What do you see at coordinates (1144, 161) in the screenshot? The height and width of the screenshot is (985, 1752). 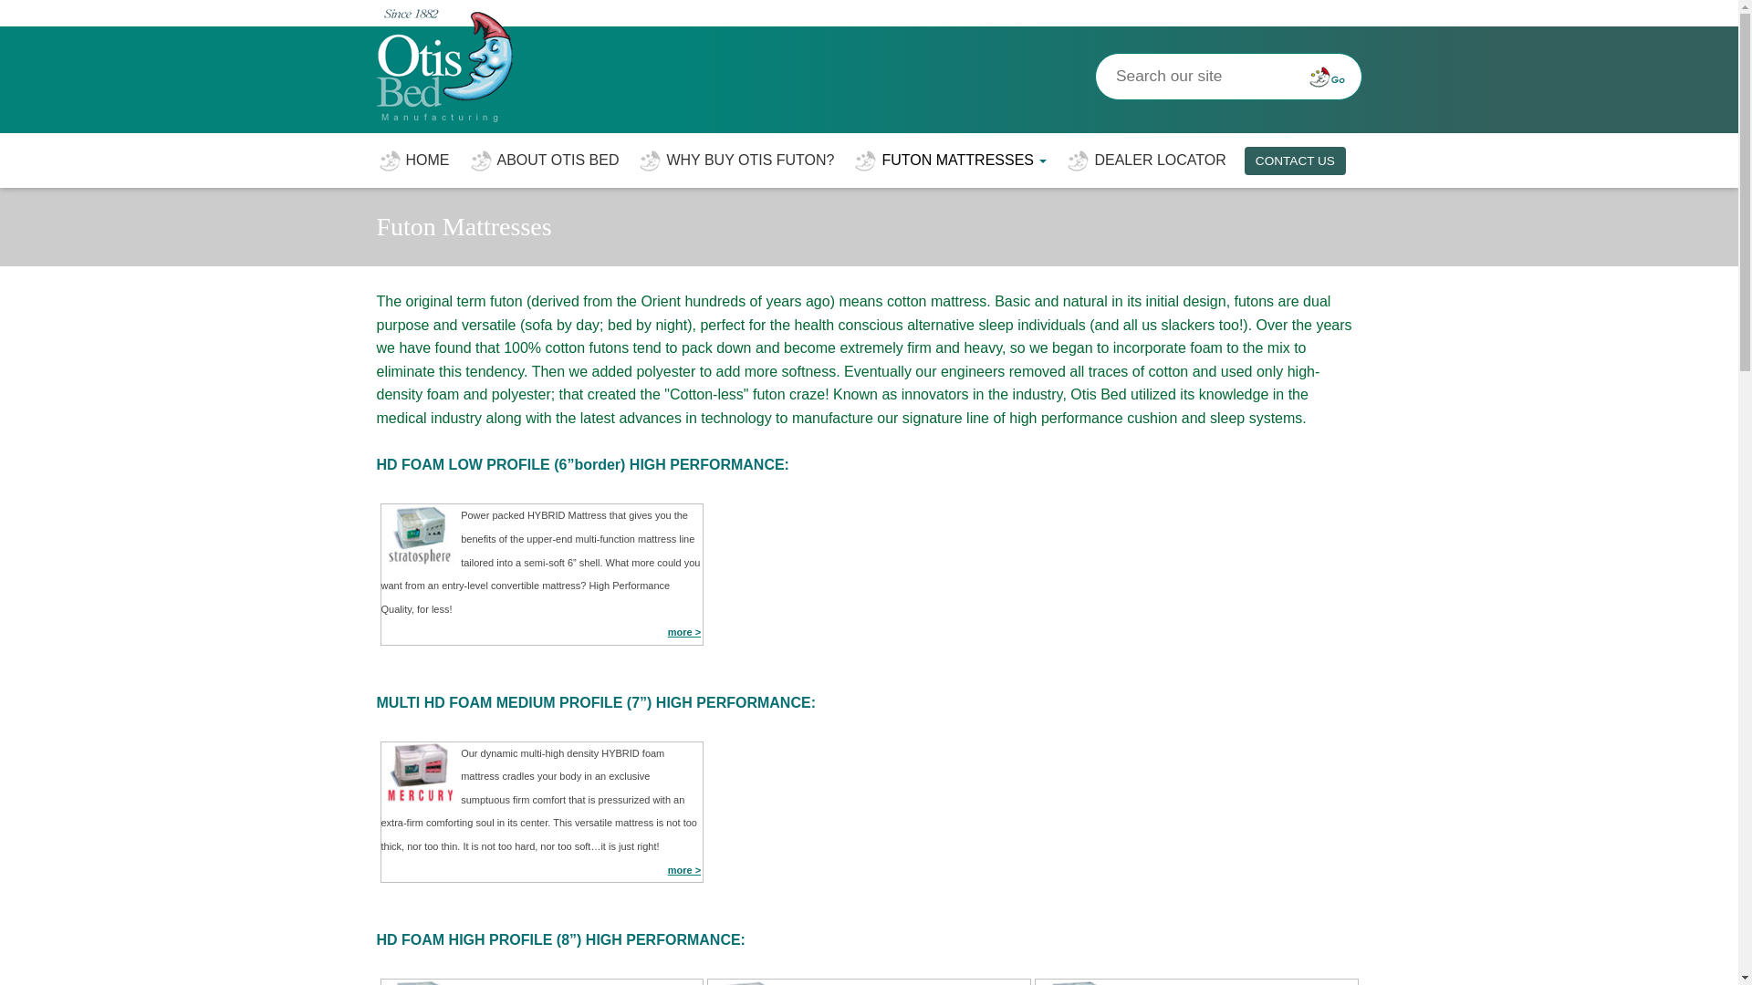 I see `DEALER LOCATOR` at bounding box center [1144, 161].